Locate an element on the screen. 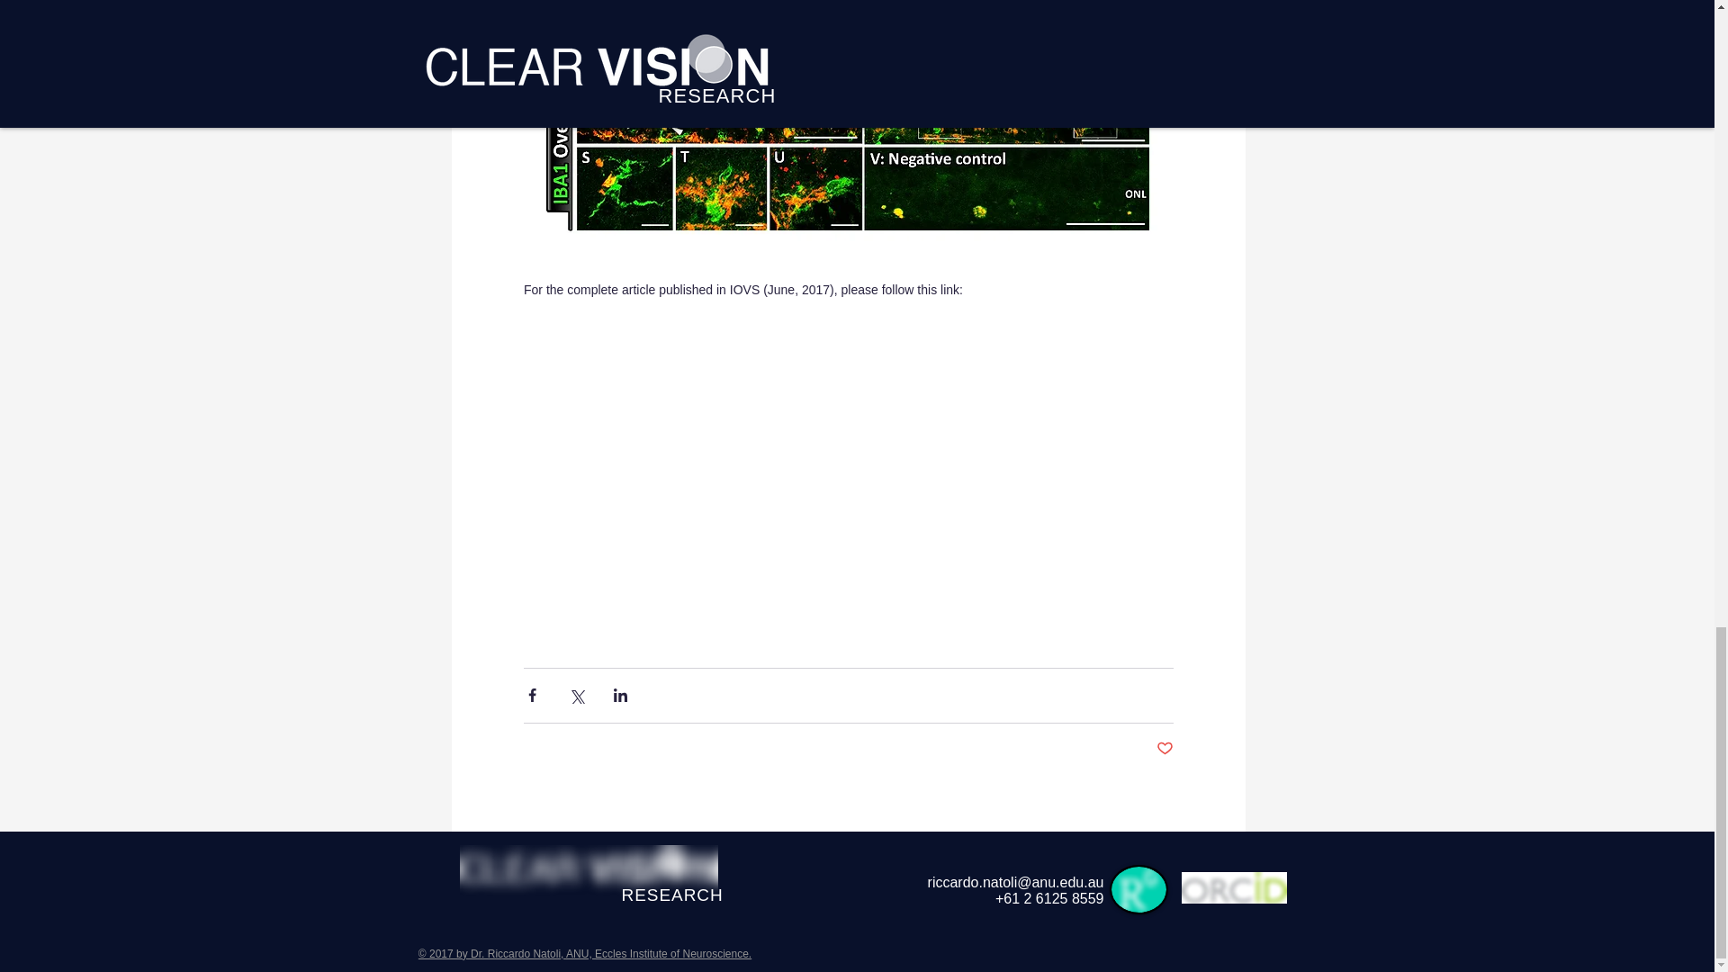  Post not marked as liked is located at coordinates (1165, 749).